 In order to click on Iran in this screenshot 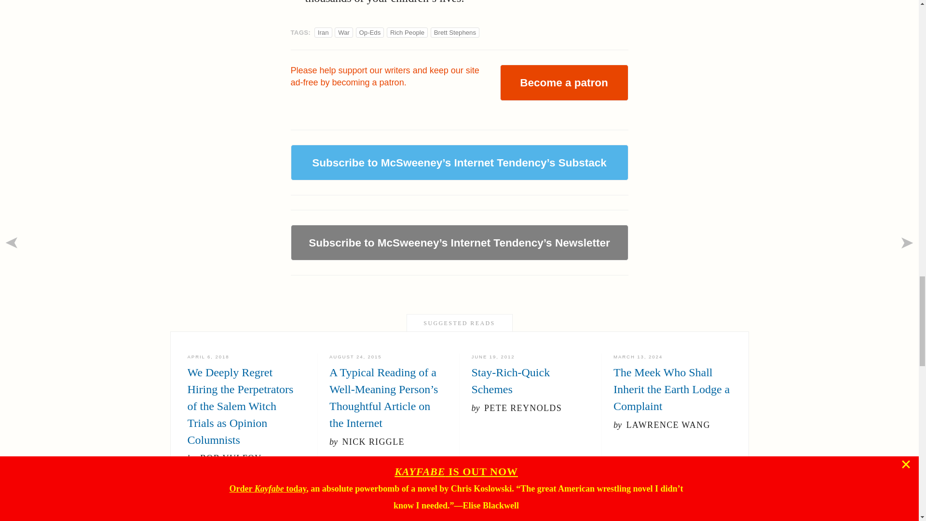, I will do `click(323, 32)`.